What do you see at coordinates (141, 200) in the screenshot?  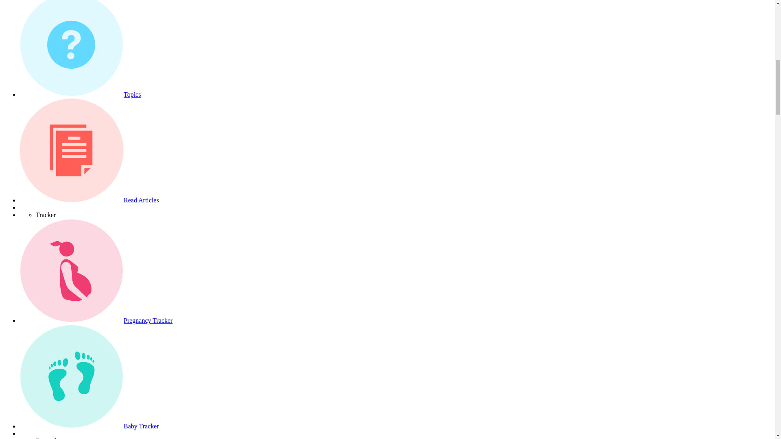 I see `Read Articles` at bounding box center [141, 200].